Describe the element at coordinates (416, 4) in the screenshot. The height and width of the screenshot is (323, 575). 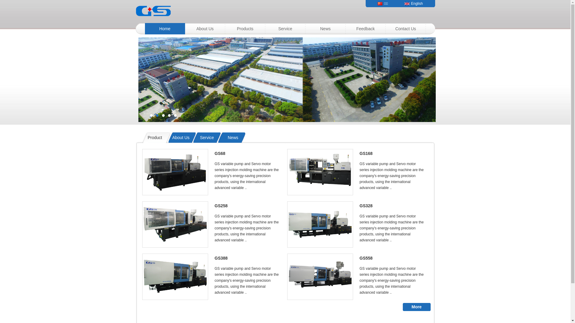
I see `English` at that location.